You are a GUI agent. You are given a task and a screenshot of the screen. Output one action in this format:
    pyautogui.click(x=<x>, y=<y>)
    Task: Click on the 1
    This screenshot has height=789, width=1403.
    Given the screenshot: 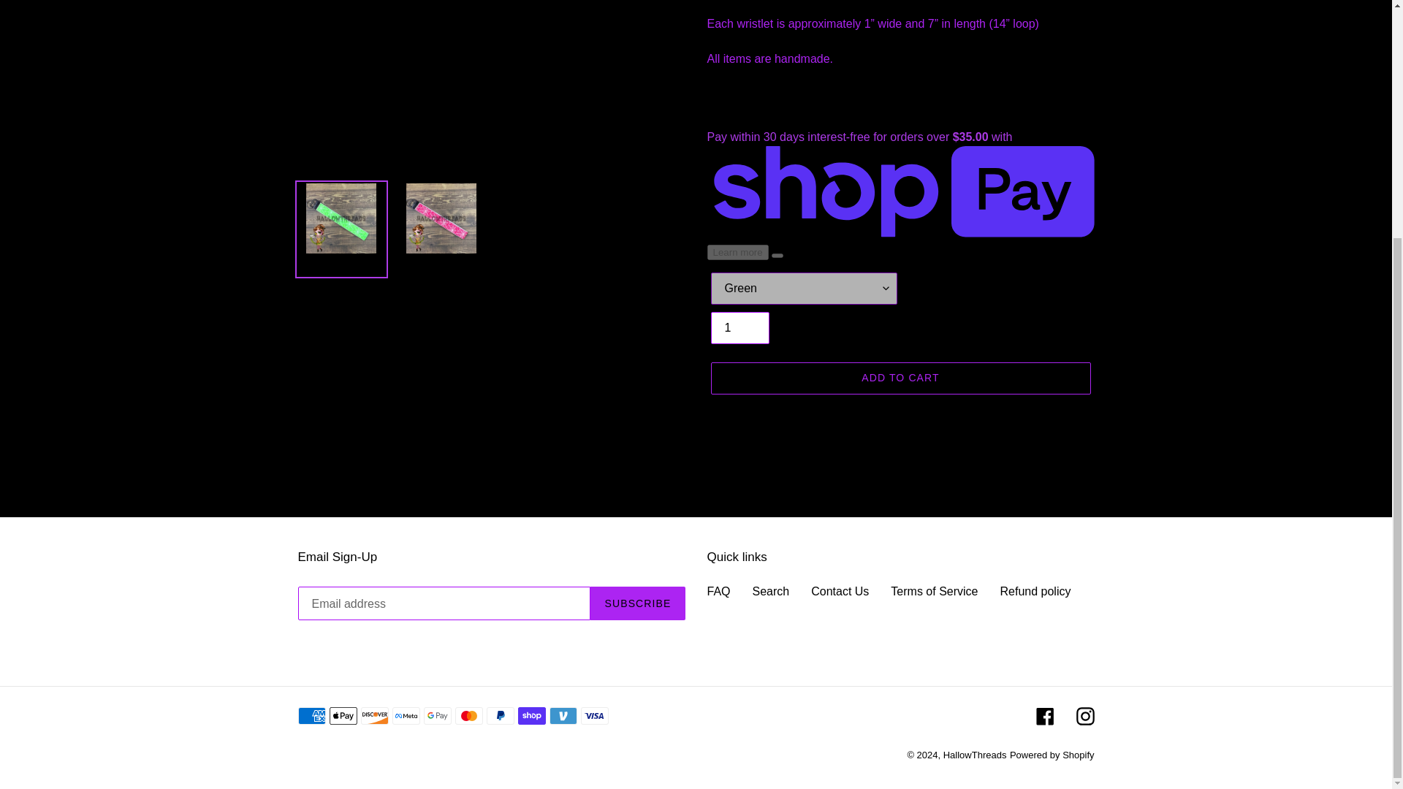 What is the action you would take?
    pyautogui.click(x=739, y=327)
    